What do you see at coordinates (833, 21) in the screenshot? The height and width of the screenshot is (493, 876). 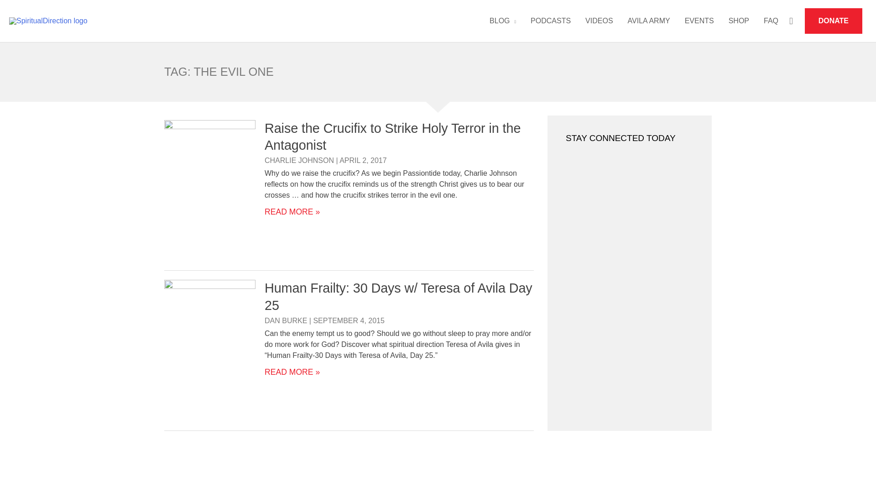 I see `DONATE` at bounding box center [833, 21].